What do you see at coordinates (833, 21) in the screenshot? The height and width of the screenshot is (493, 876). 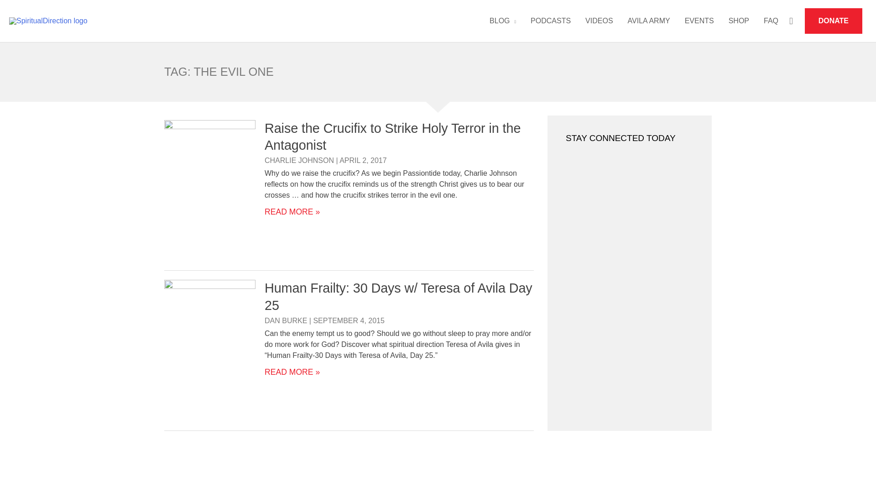 I see `DONATE` at bounding box center [833, 21].